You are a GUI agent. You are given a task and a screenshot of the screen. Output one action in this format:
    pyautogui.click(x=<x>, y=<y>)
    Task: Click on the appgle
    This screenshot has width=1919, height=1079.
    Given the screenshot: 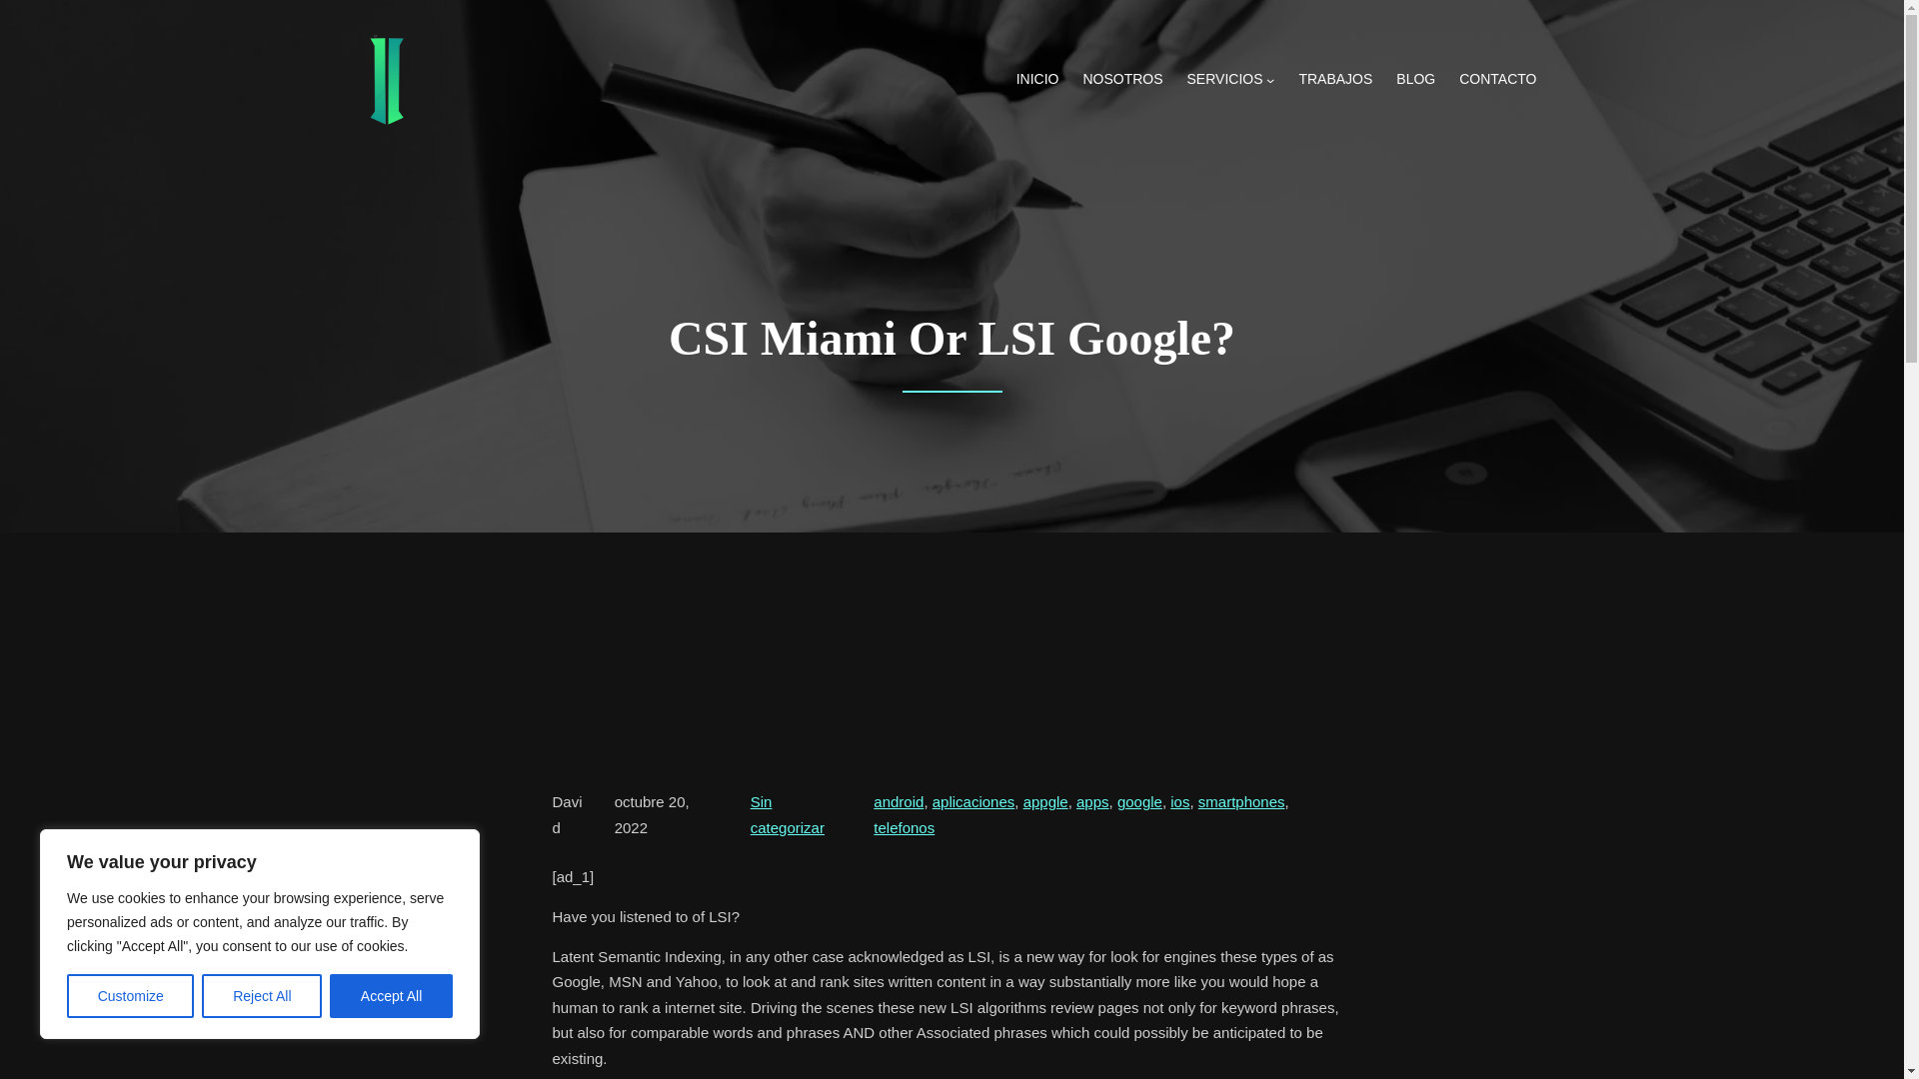 What is the action you would take?
    pyautogui.click(x=1045, y=801)
    